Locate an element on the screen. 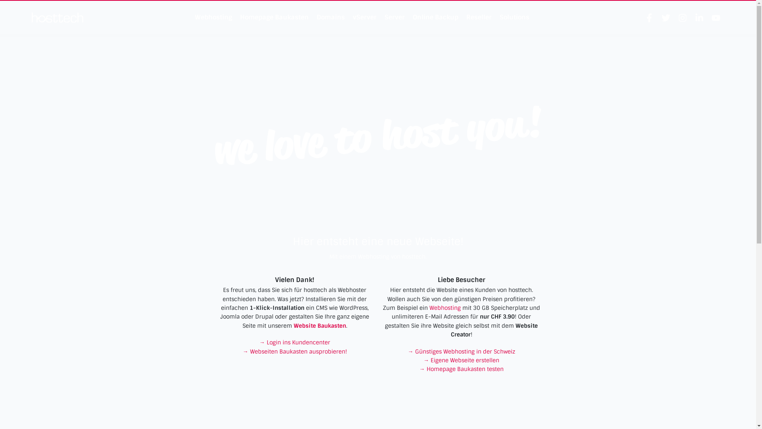  vServer is located at coordinates (365, 17).